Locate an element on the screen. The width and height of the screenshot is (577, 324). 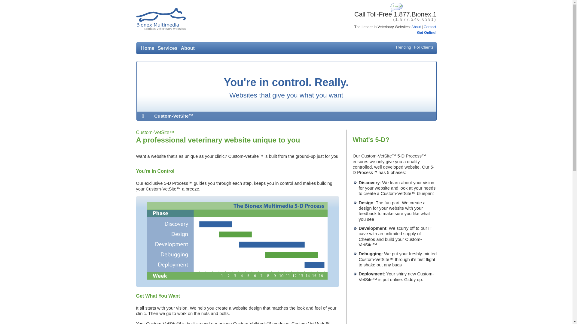
Home is located at coordinates (148, 48).